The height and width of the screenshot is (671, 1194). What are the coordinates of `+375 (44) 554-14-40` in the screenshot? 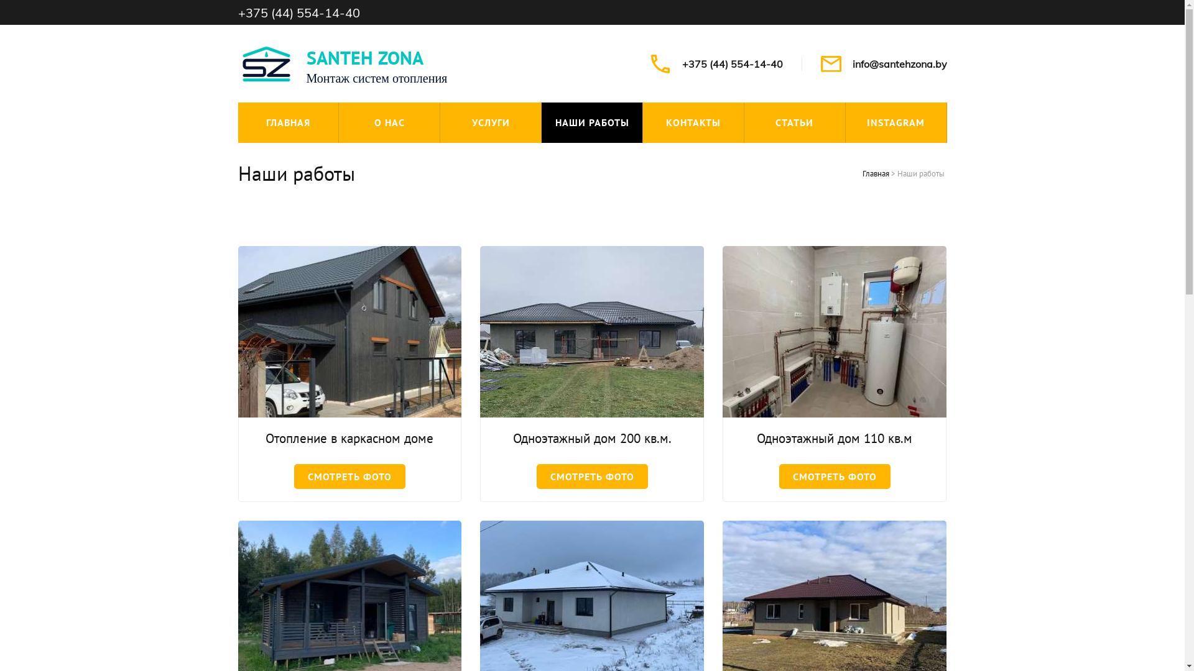 It's located at (732, 64).